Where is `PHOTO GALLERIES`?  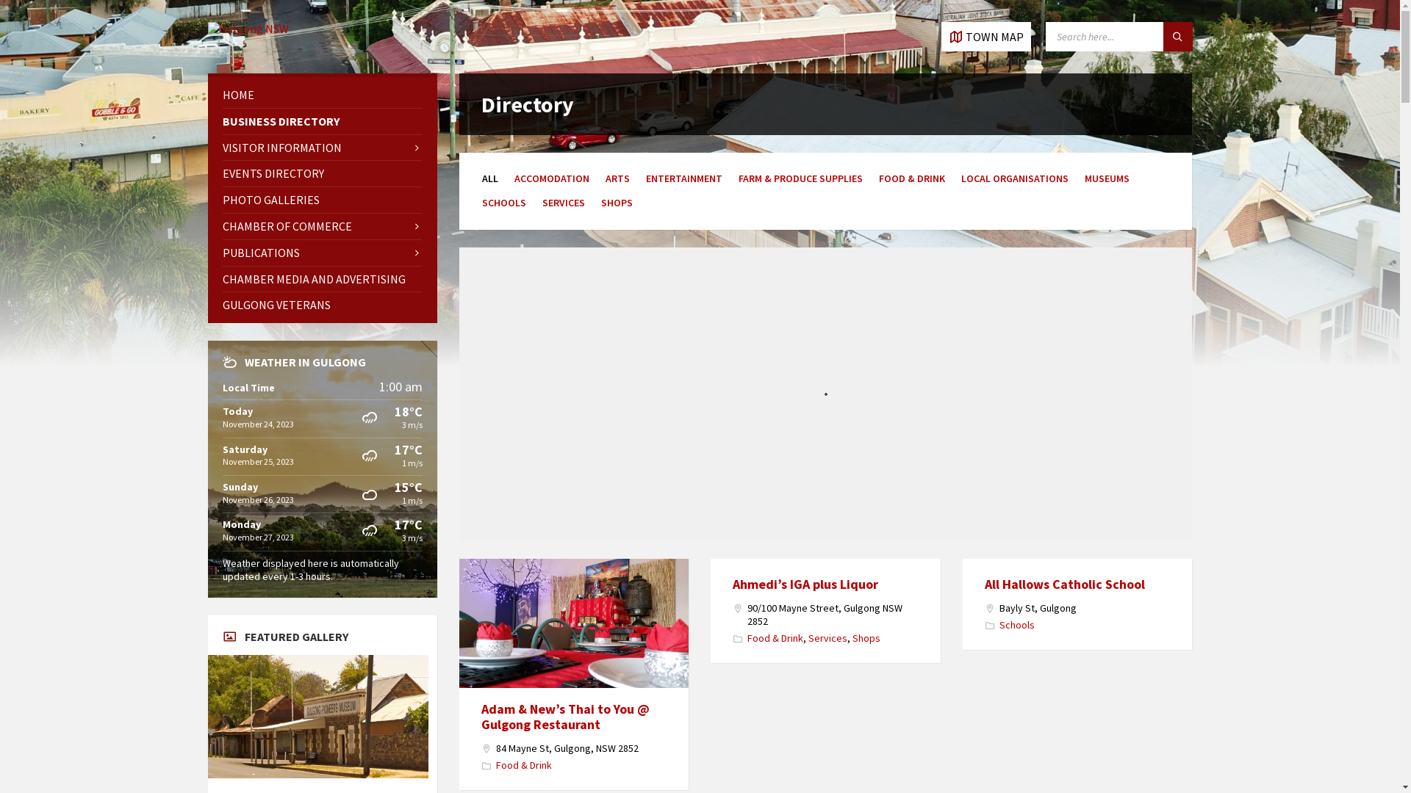
PHOTO GALLERIES is located at coordinates (322, 200).